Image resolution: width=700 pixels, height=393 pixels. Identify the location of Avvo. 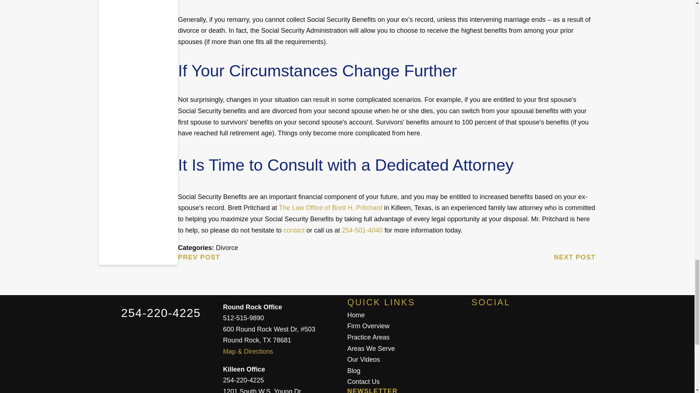
(518, 325).